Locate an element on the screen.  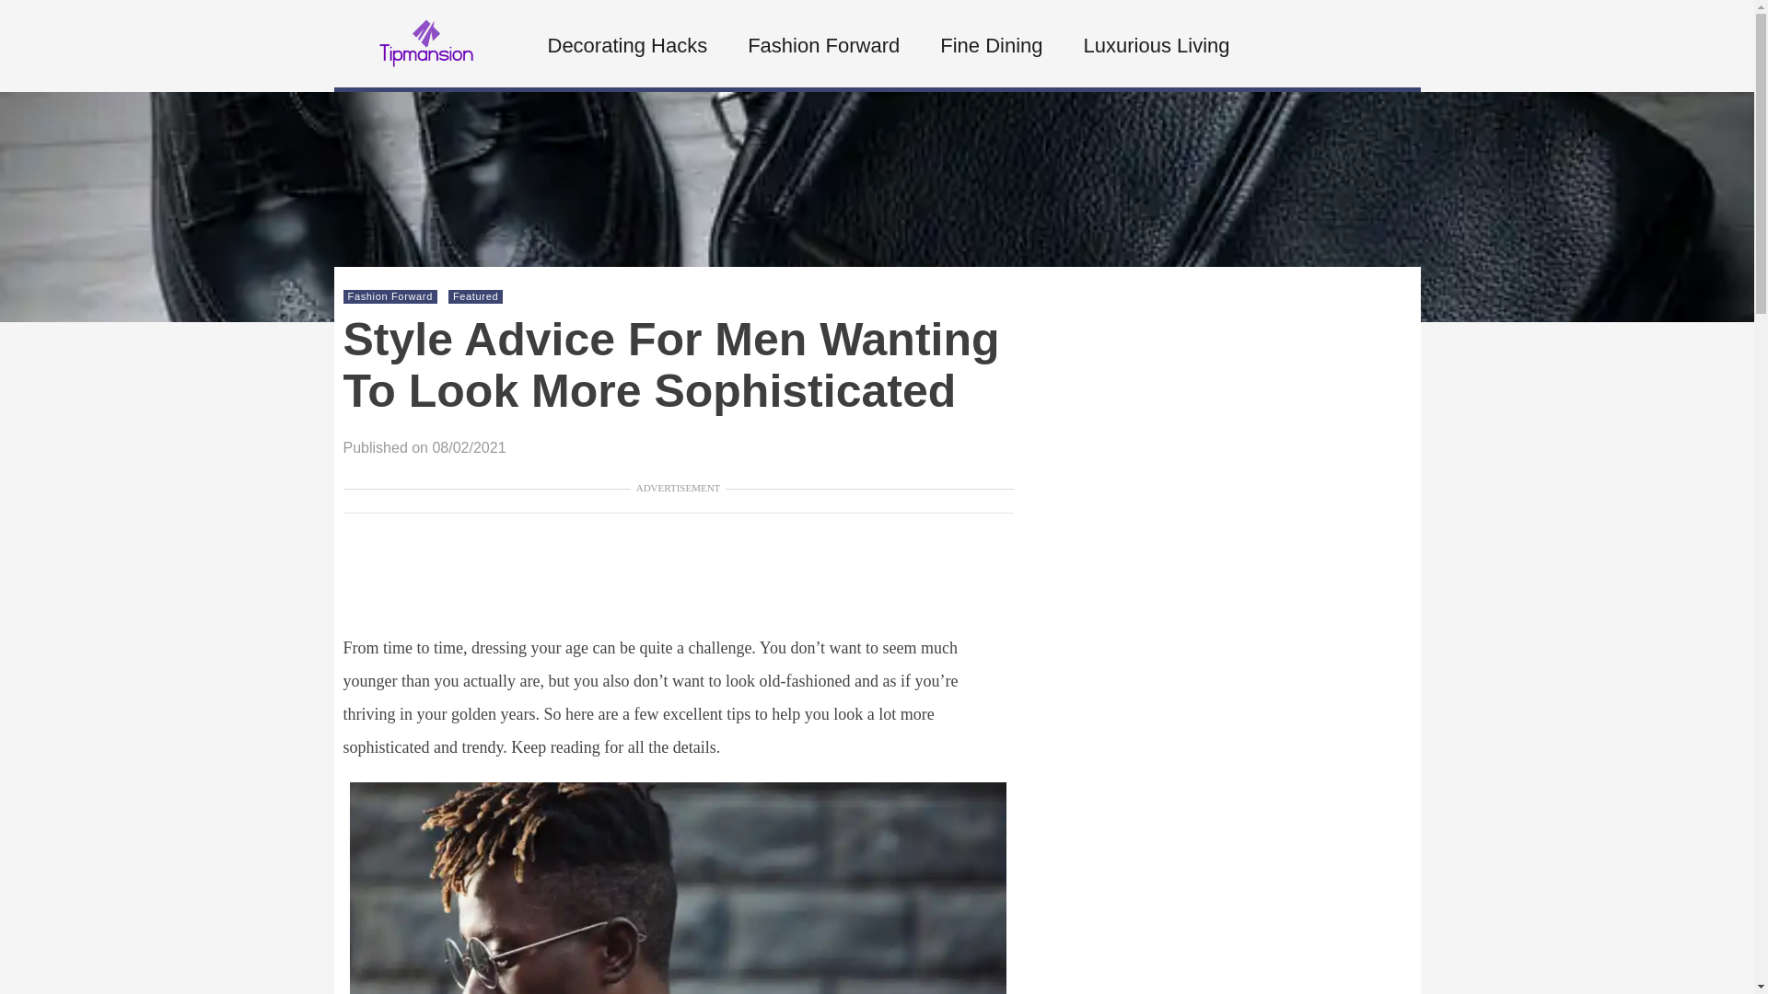
Decorating Hacks is located at coordinates (625, 46).